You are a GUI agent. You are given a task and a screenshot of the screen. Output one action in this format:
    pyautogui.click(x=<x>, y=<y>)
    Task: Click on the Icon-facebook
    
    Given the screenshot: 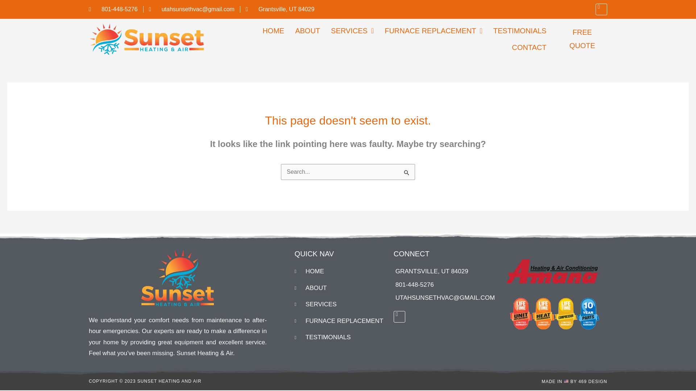 What is the action you would take?
    pyautogui.click(x=601, y=9)
    